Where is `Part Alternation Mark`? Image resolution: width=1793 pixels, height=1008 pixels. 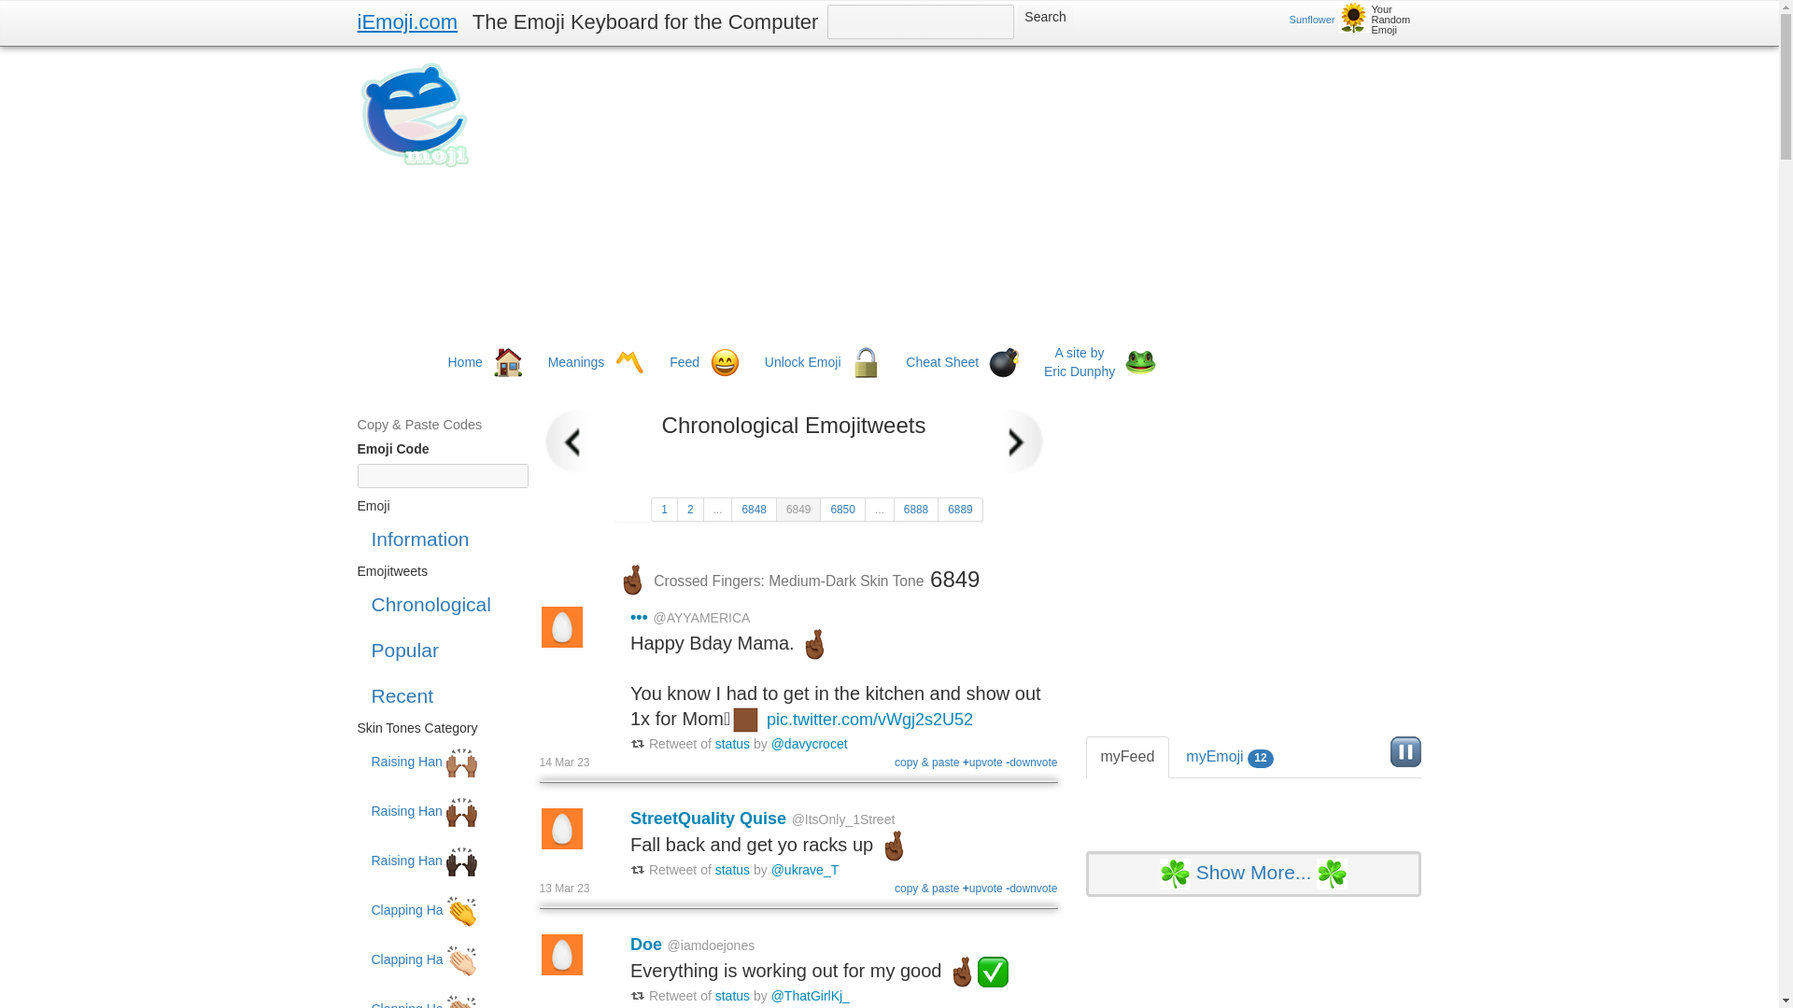 Part Alternation Mark is located at coordinates (629, 362).